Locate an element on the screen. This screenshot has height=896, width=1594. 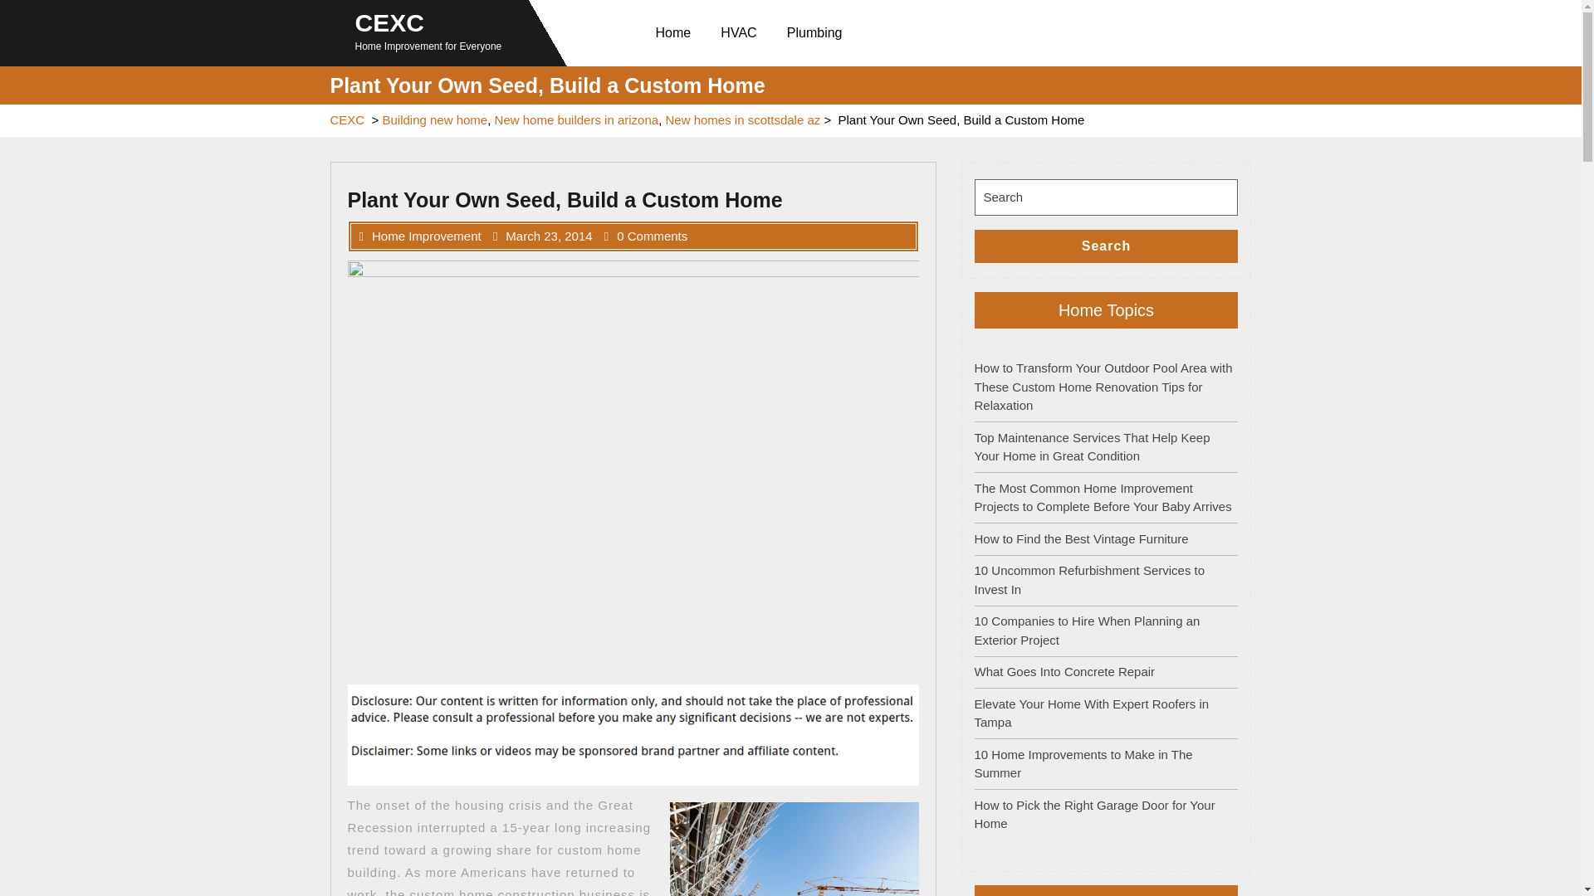
10 Companies to Hire When Planning an Exterior Project is located at coordinates (1087, 630).